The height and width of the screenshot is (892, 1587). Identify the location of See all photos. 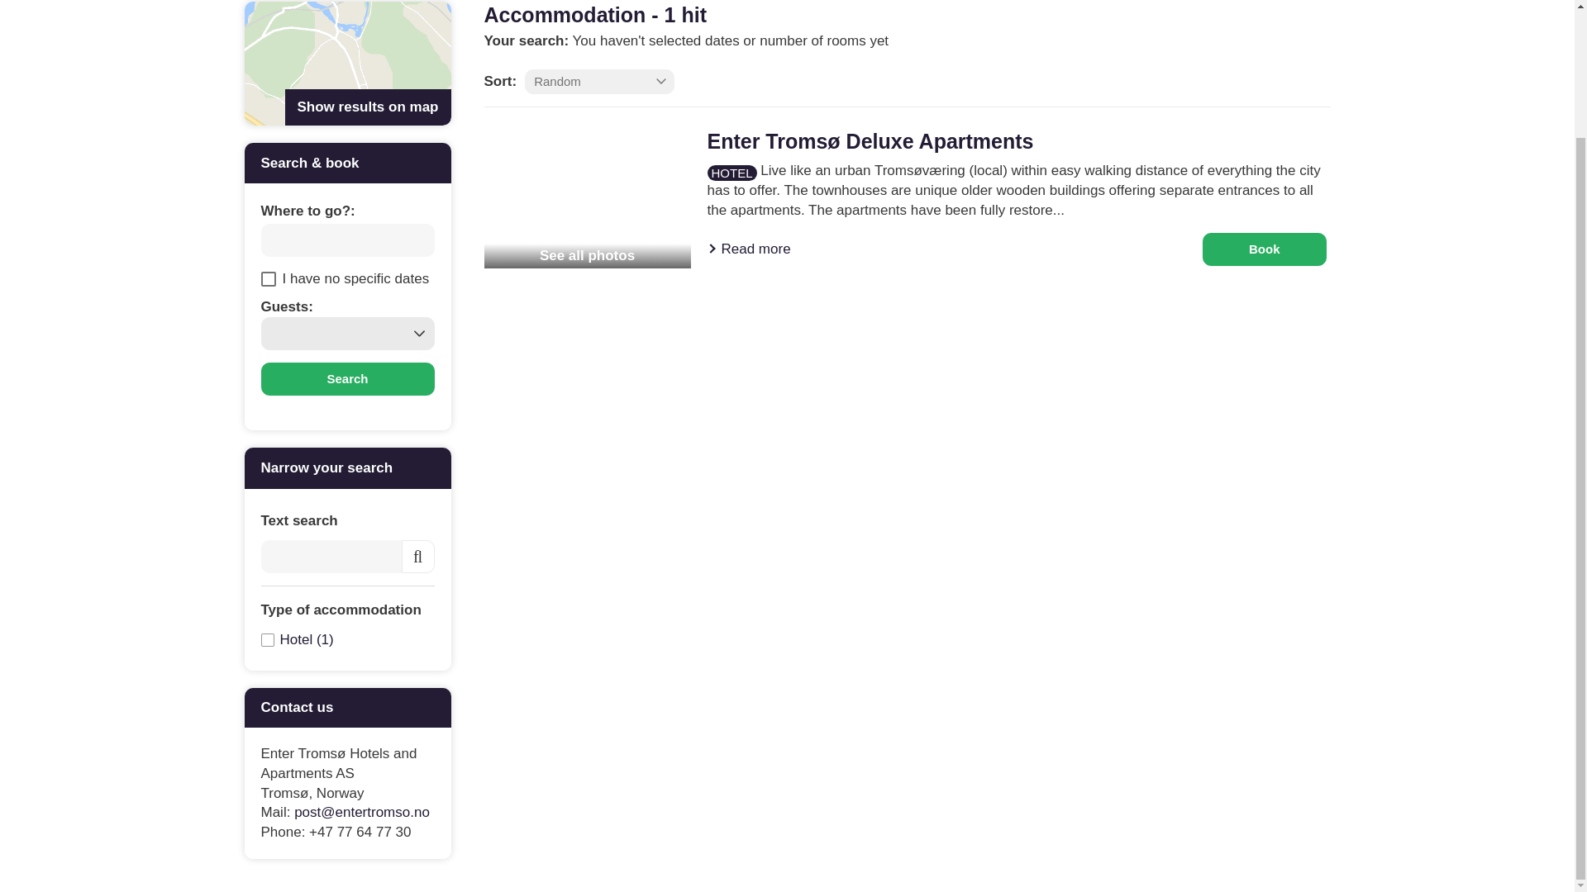
(587, 198).